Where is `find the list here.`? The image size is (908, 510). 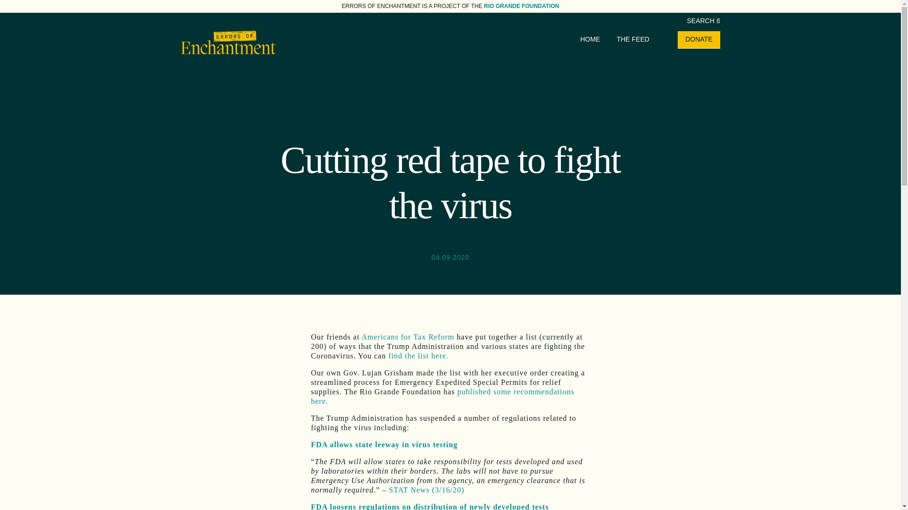 find the list here. is located at coordinates (418, 356).